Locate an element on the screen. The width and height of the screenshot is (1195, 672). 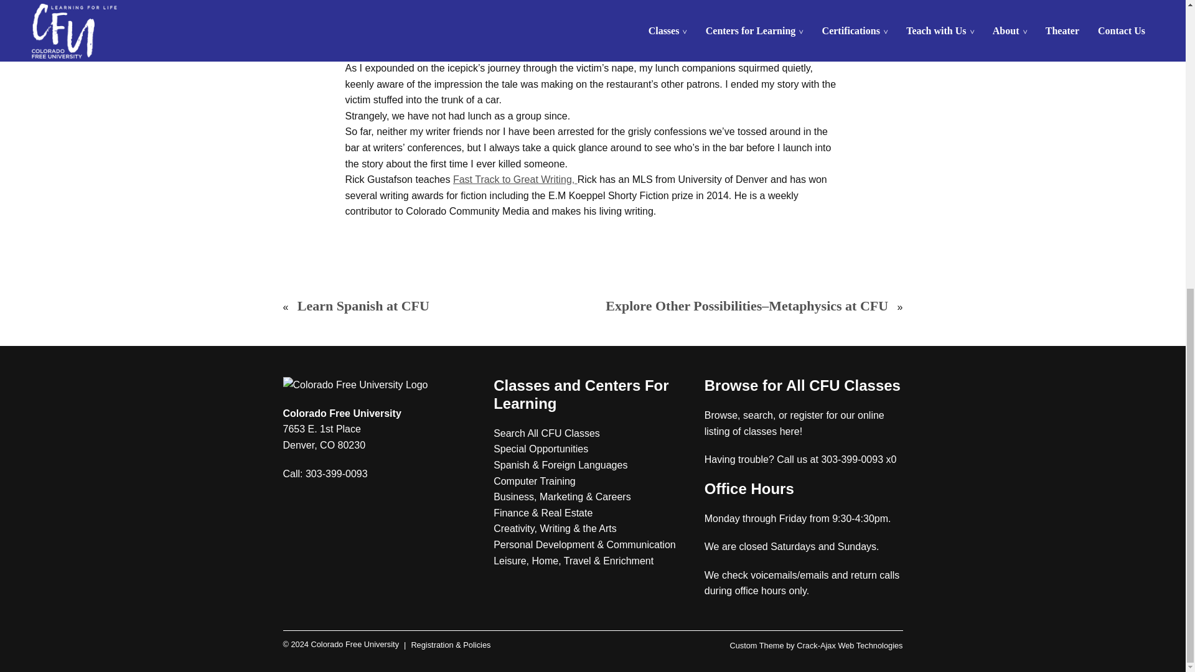
Fast Tracj to Great Writing is located at coordinates (515, 179).